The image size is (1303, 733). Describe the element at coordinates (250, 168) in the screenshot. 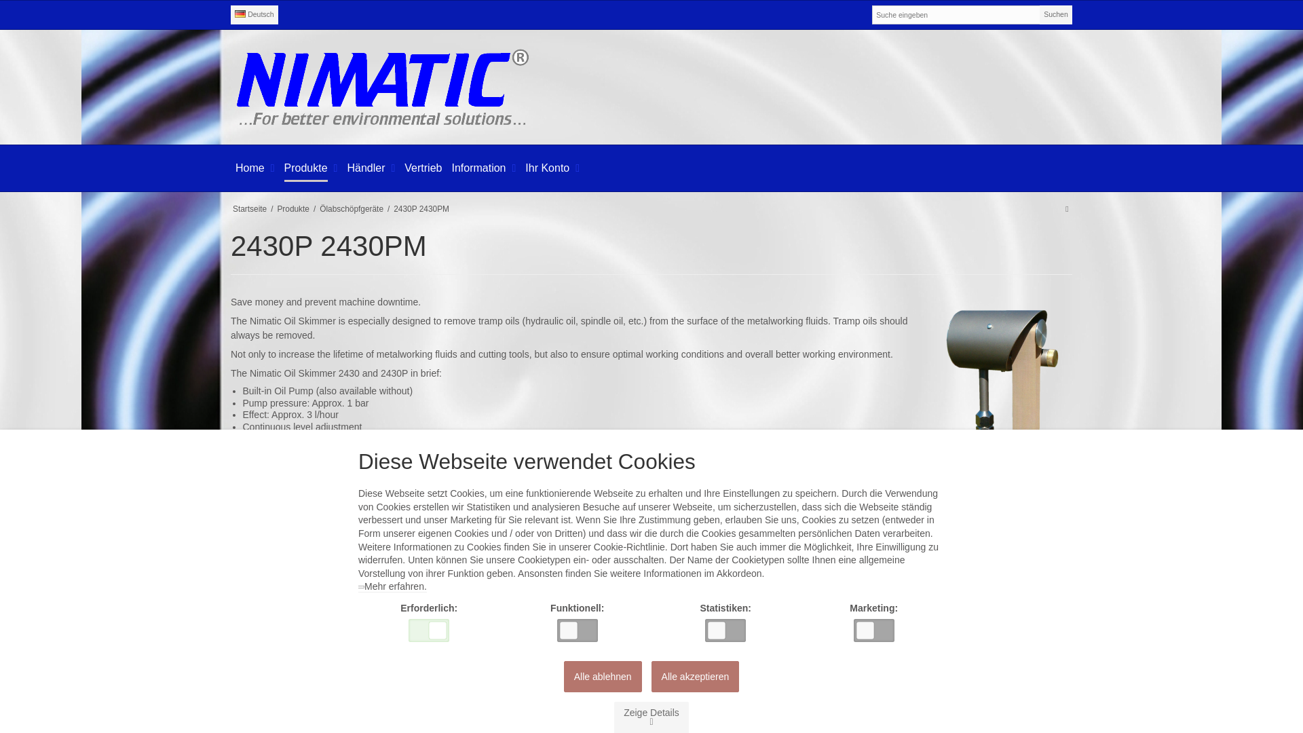

I see `Home` at that location.